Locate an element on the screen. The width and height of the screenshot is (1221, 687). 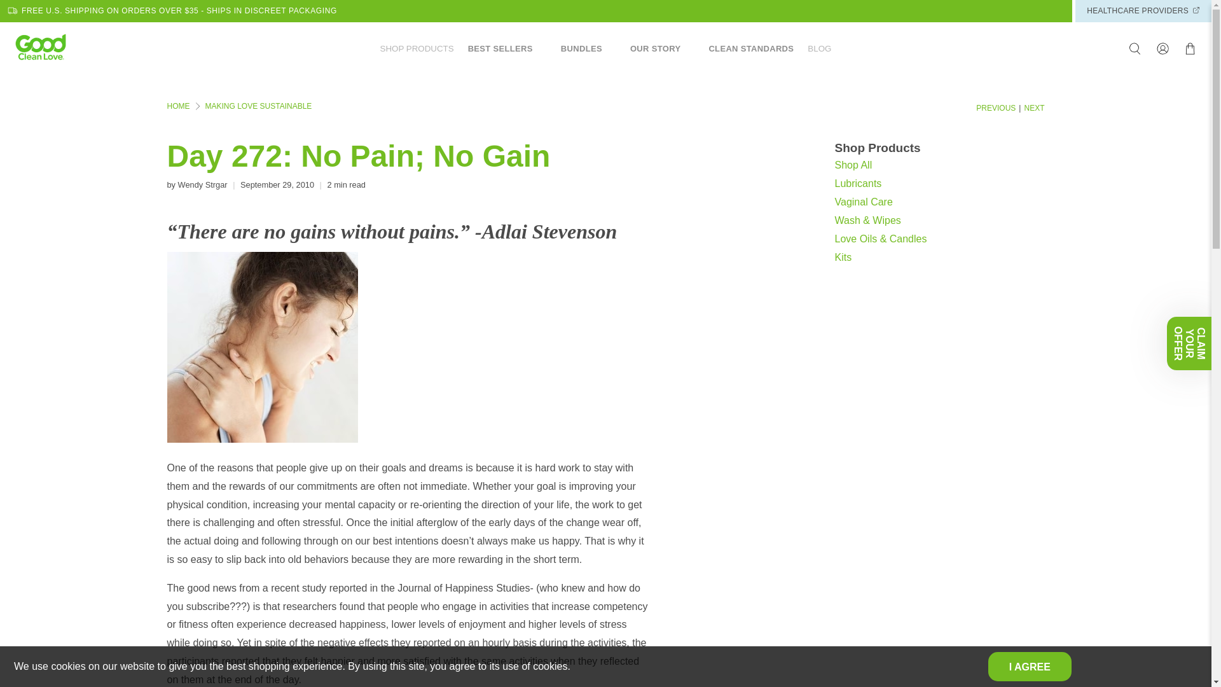
Next is located at coordinates (1034, 108).